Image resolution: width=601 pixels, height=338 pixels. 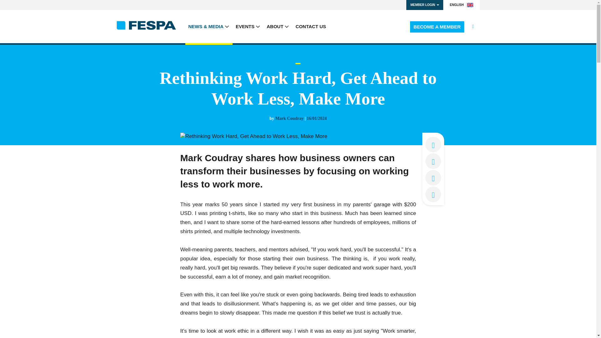 I want to click on MEMBER LOGIN, so click(x=424, y=5).